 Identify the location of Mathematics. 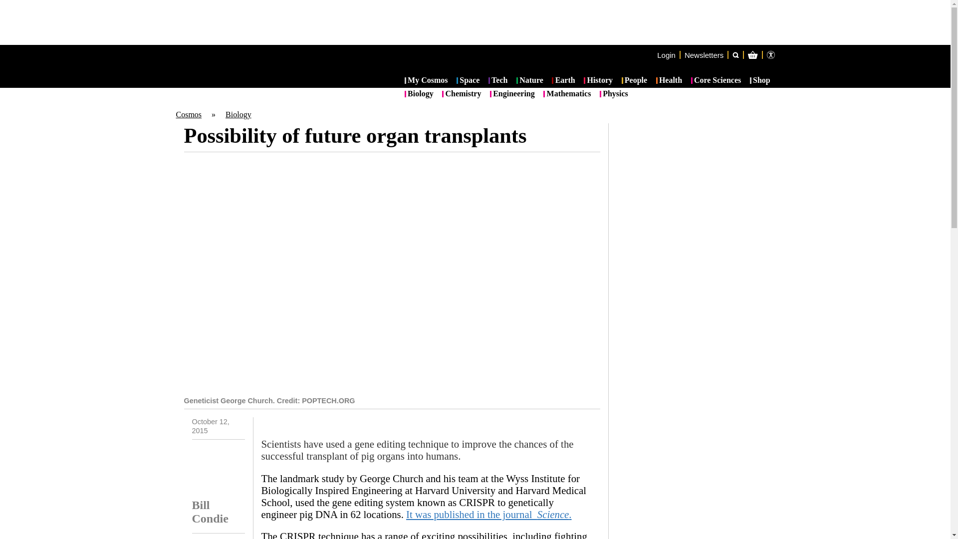
(567, 94).